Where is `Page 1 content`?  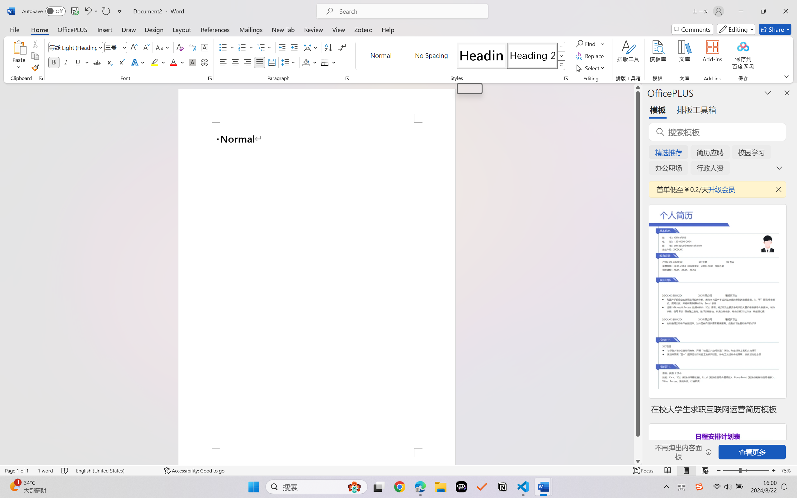
Page 1 content is located at coordinates (317, 285).